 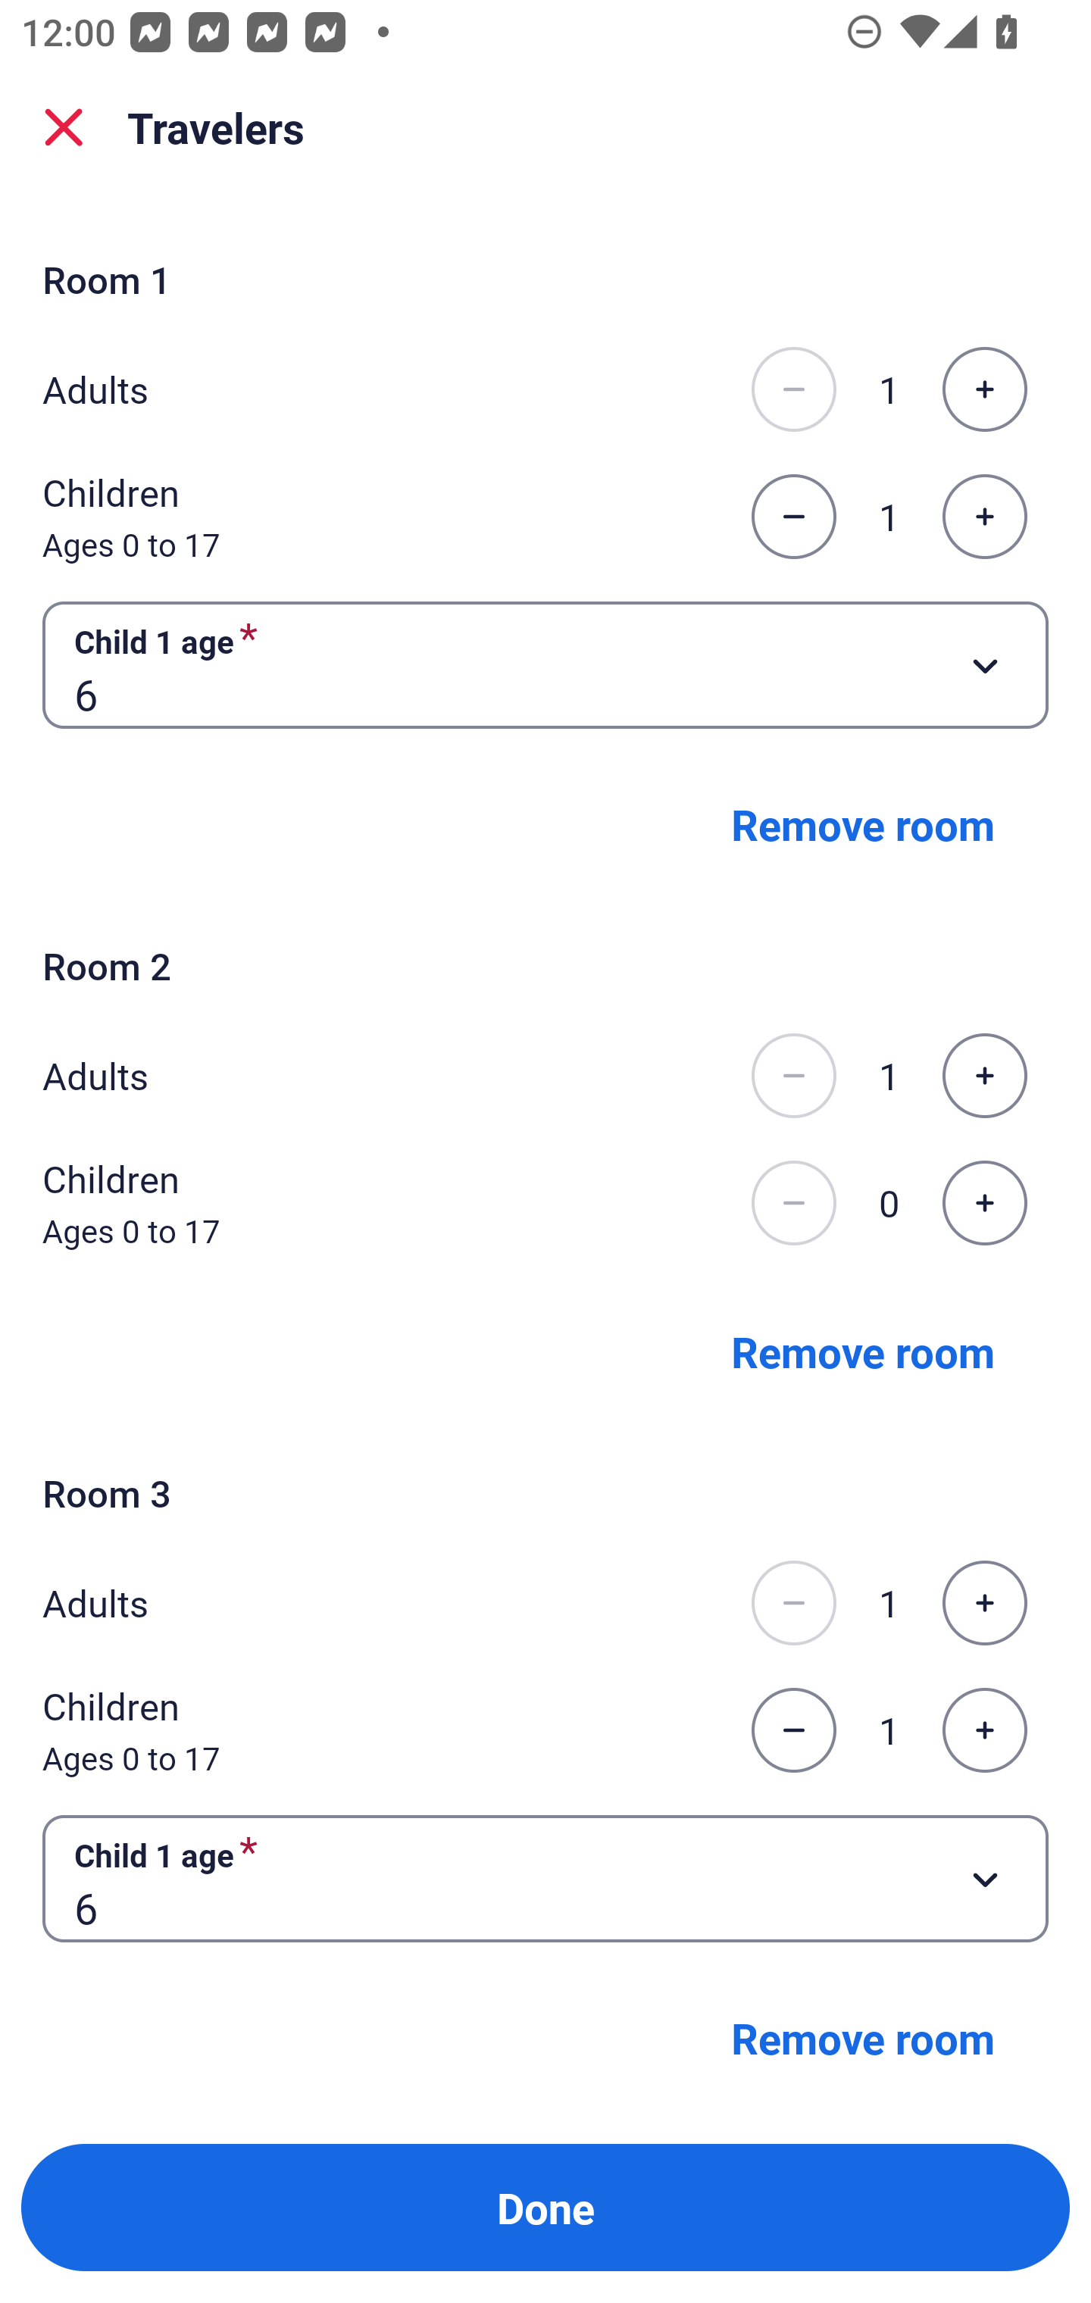 What do you see at coordinates (863, 1350) in the screenshot?
I see `Remove room` at bounding box center [863, 1350].